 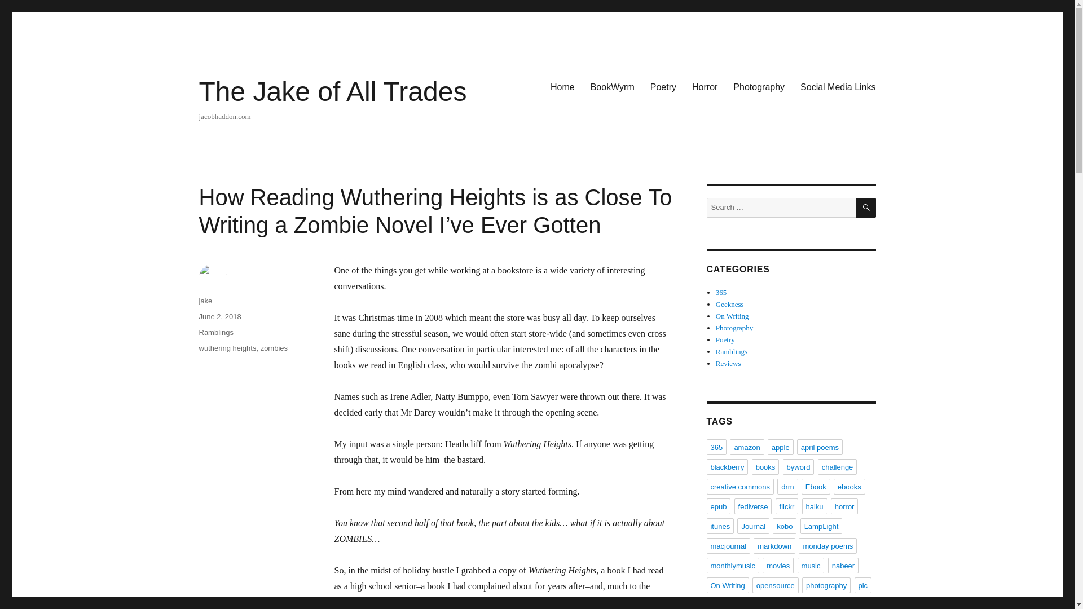 What do you see at coordinates (787, 486) in the screenshot?
I see `drm` at bounding box center [787, 486].